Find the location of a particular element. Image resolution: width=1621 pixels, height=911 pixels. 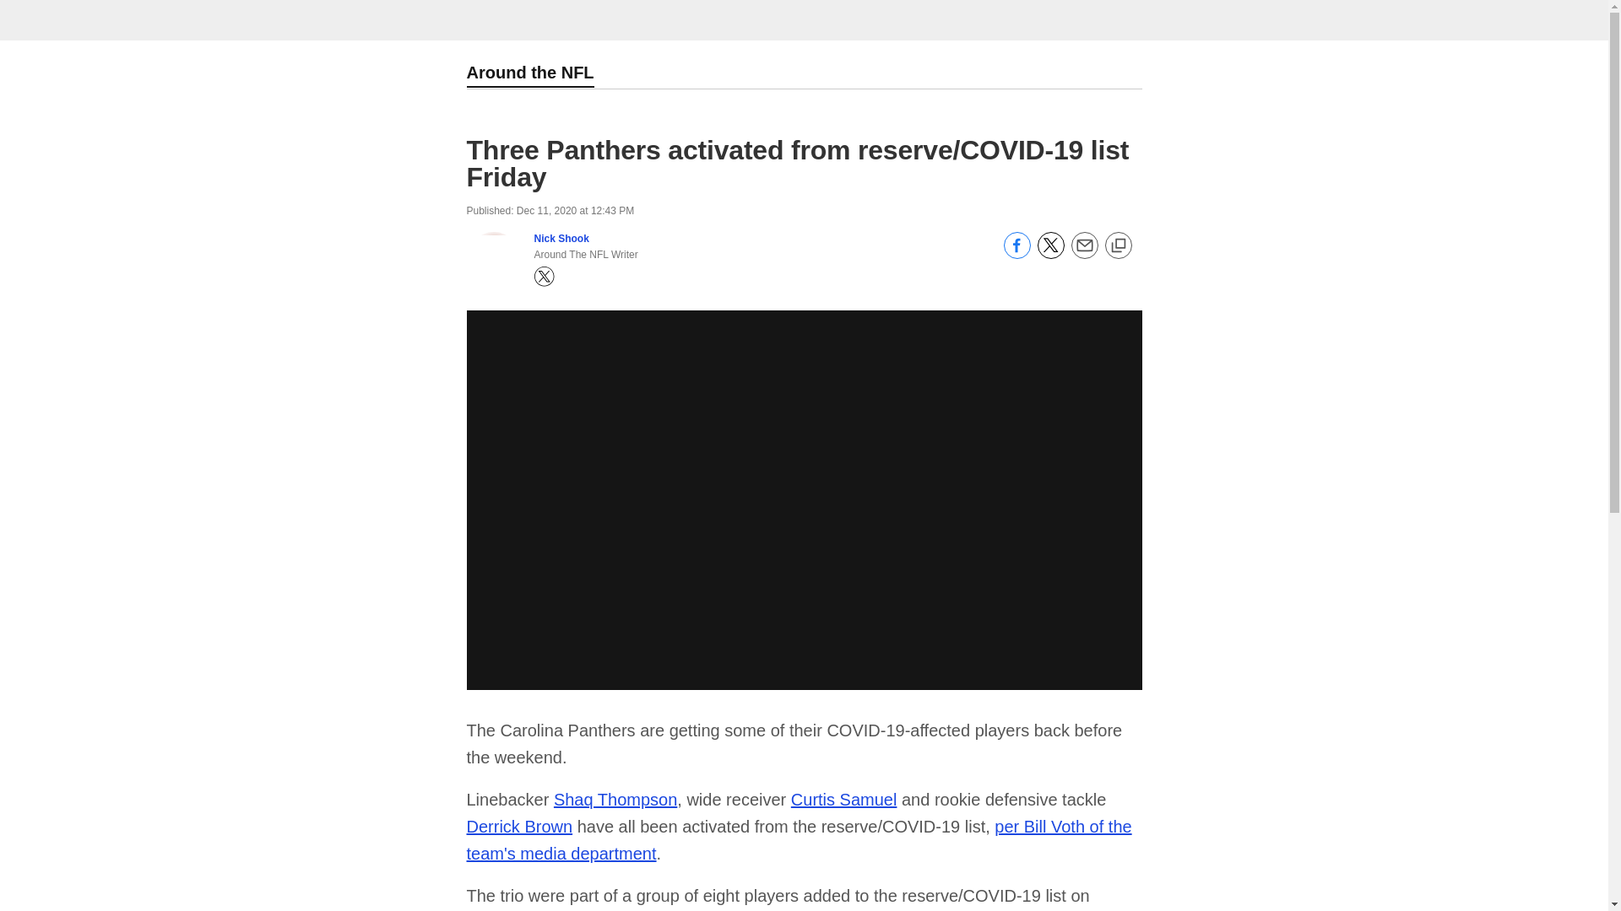

Shaq Thompson is located at coordinates (615, 800).